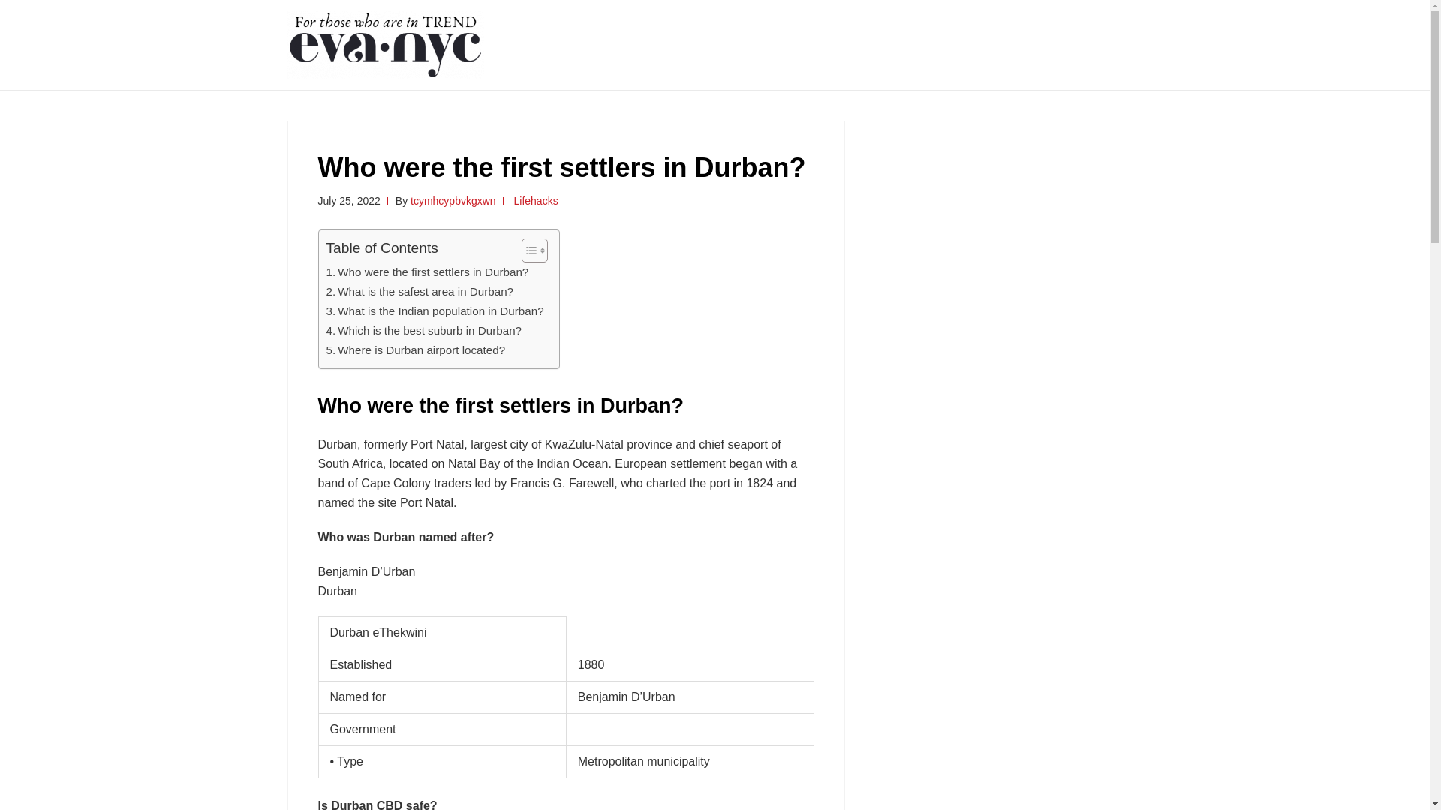 Image resolution: width=1441 pixels, height=810 pixels. I want to click on Where is Durban airport located?, so click(415, 349).